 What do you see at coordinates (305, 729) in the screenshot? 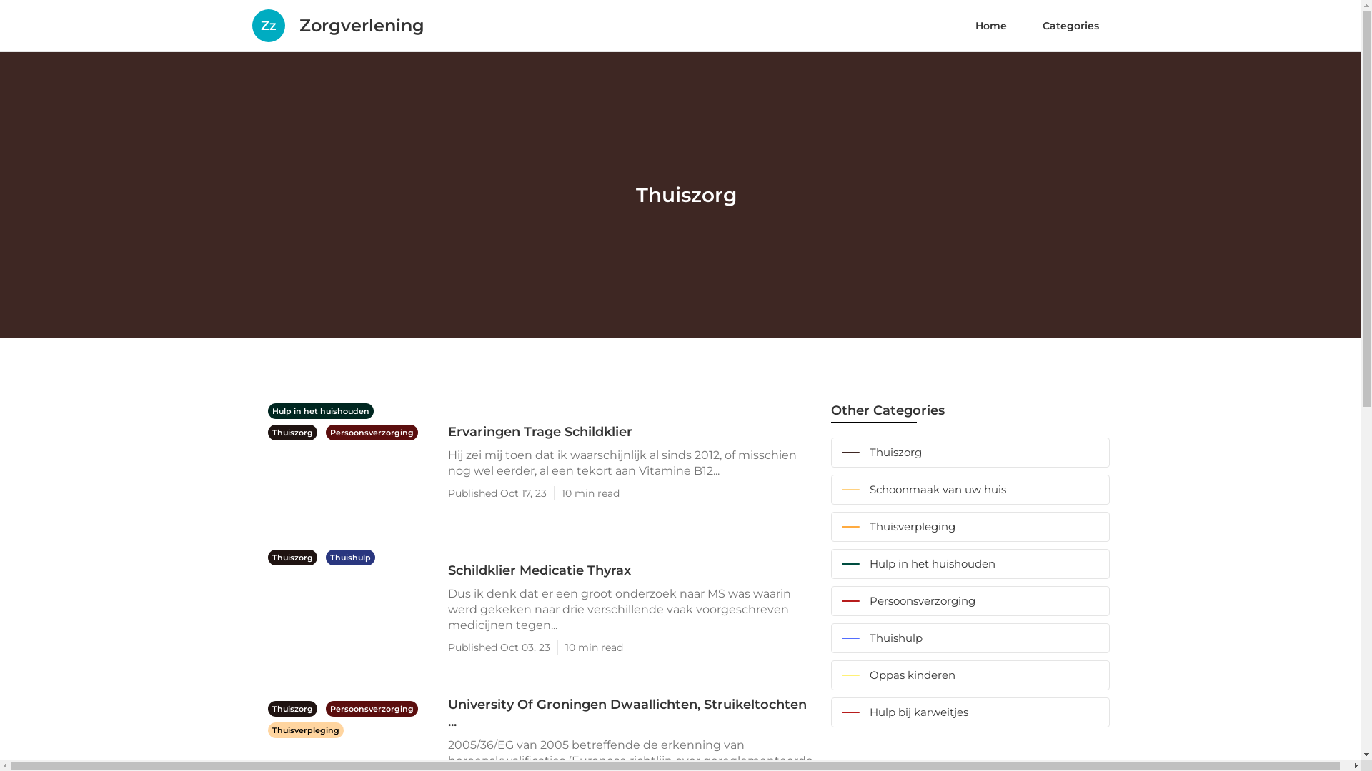
I see `Thuisverpleging` at bounding box center [305, 729].